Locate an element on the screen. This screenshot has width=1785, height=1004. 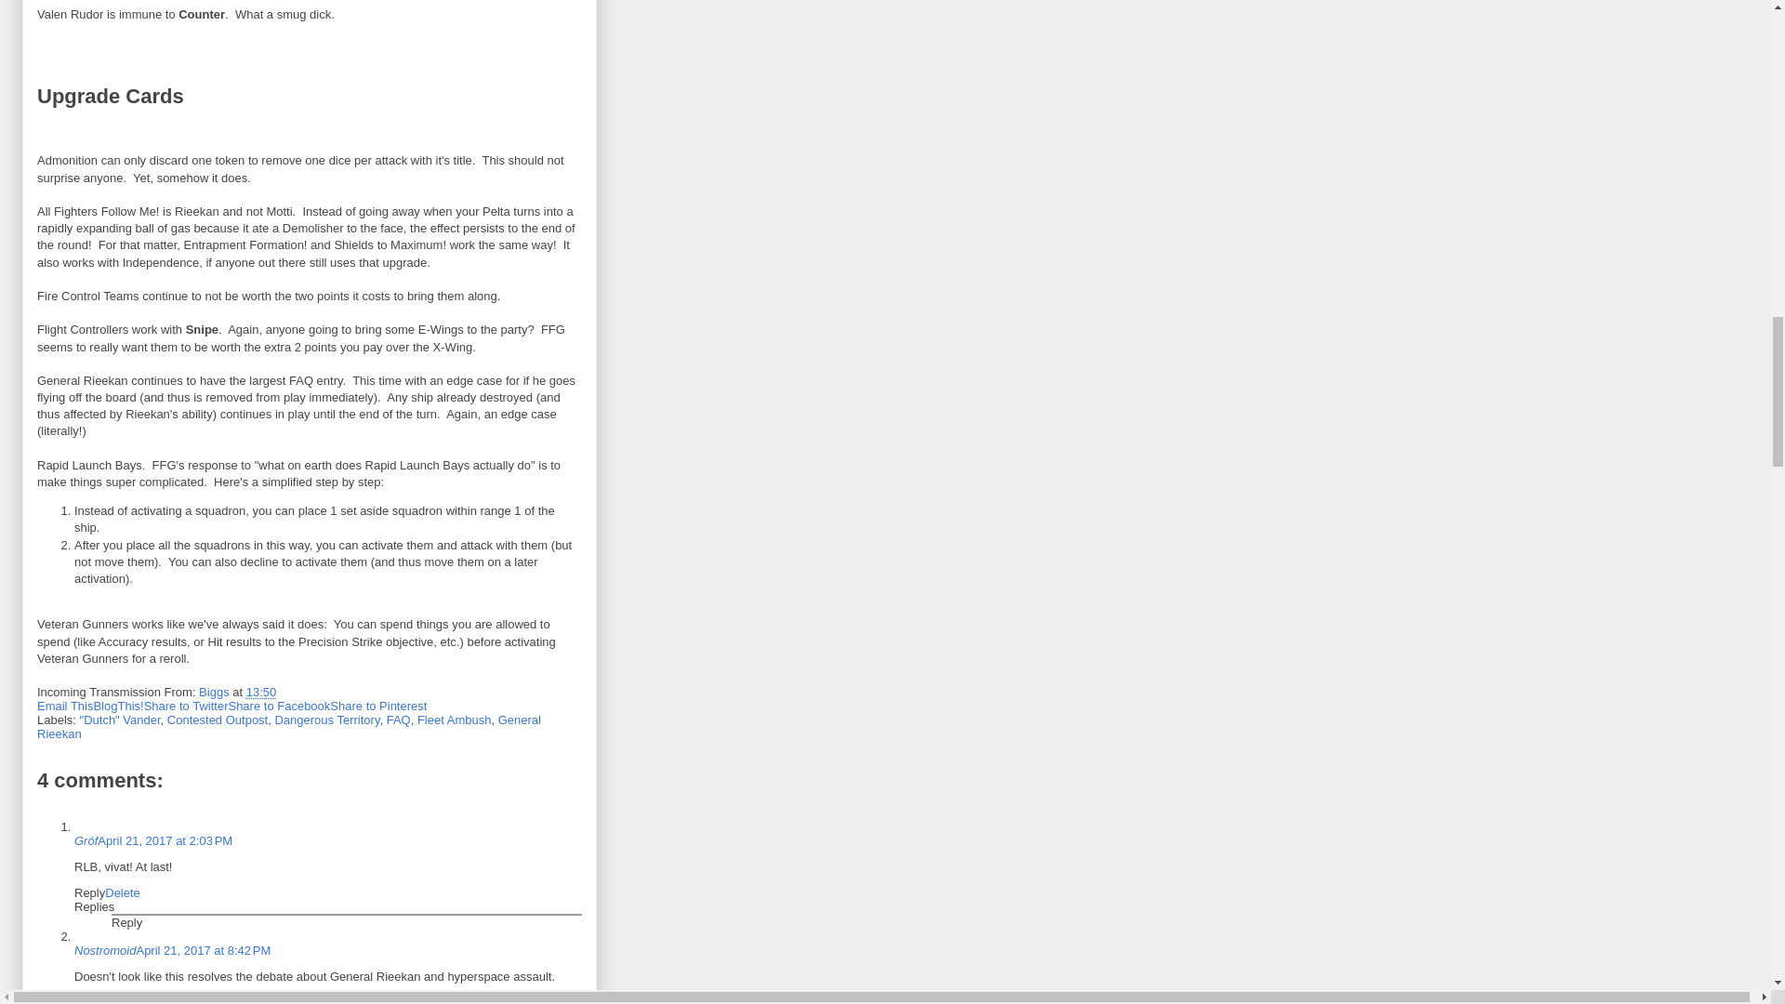
Biggs is located at coordinates (215, 692).